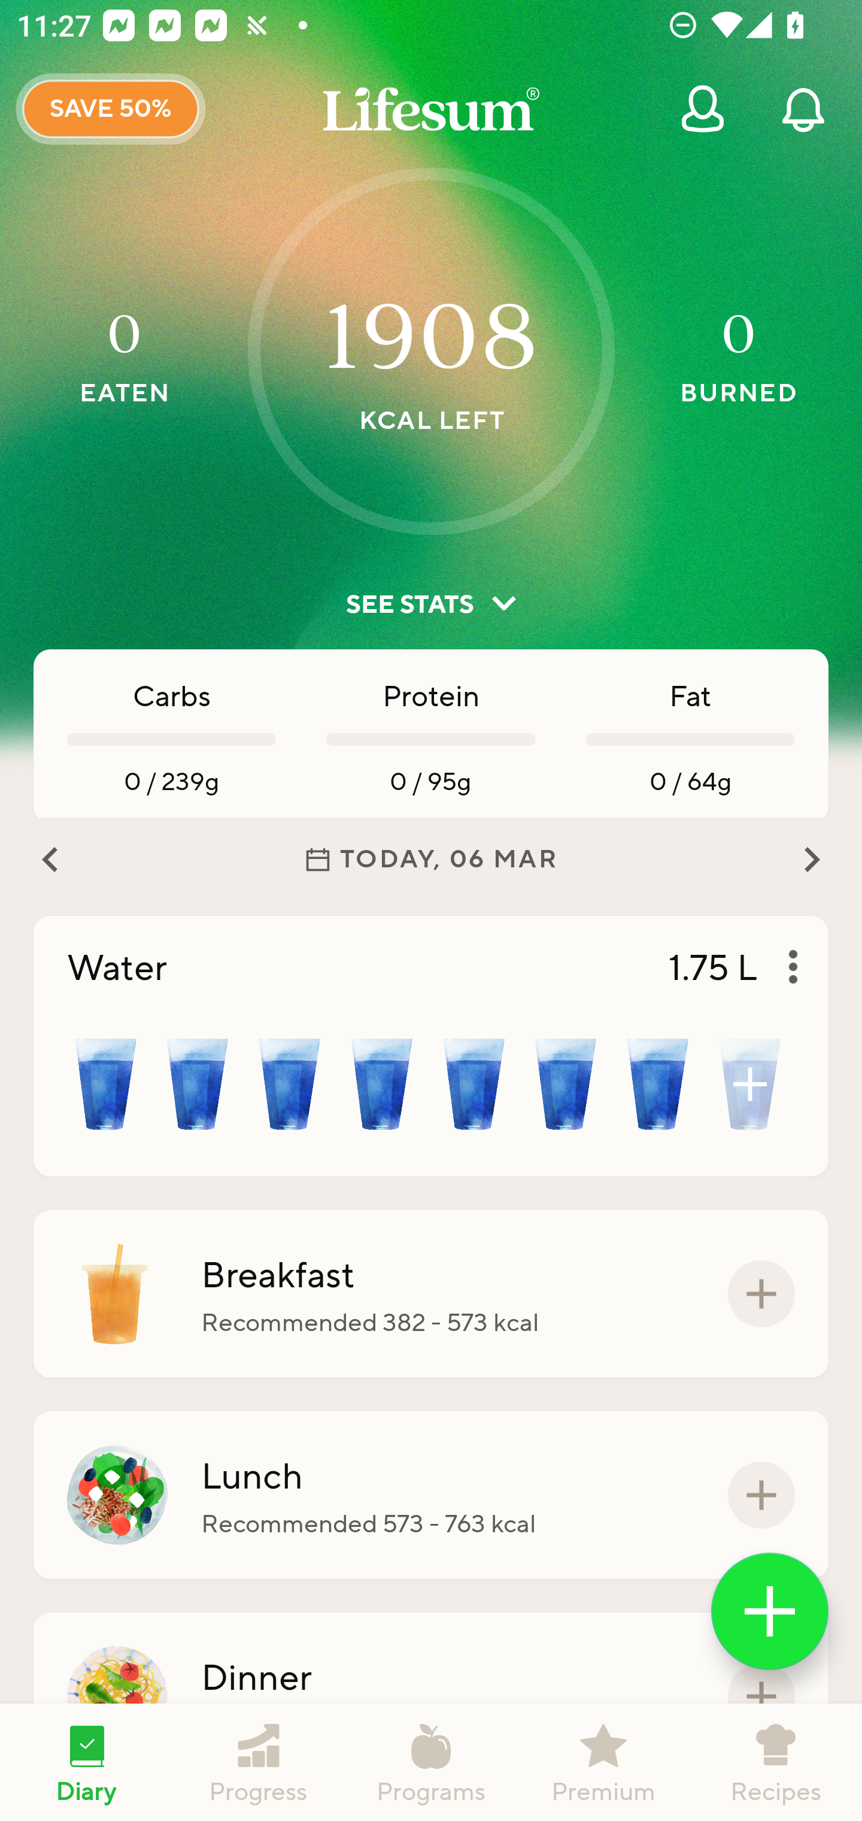 Image resolution: width=862 pixels, height=1821 pixels. I want to click on Premium, so click(603, 1762).